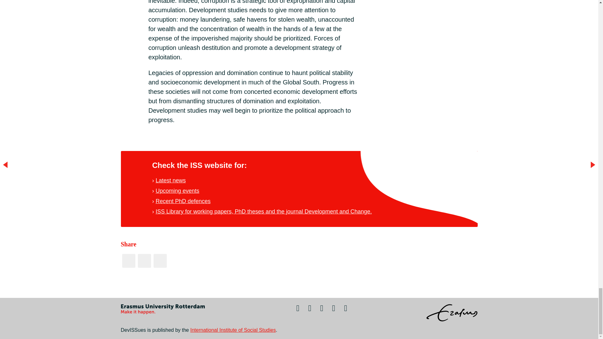  I want to click on Share to Facebook, so click(128, 261).